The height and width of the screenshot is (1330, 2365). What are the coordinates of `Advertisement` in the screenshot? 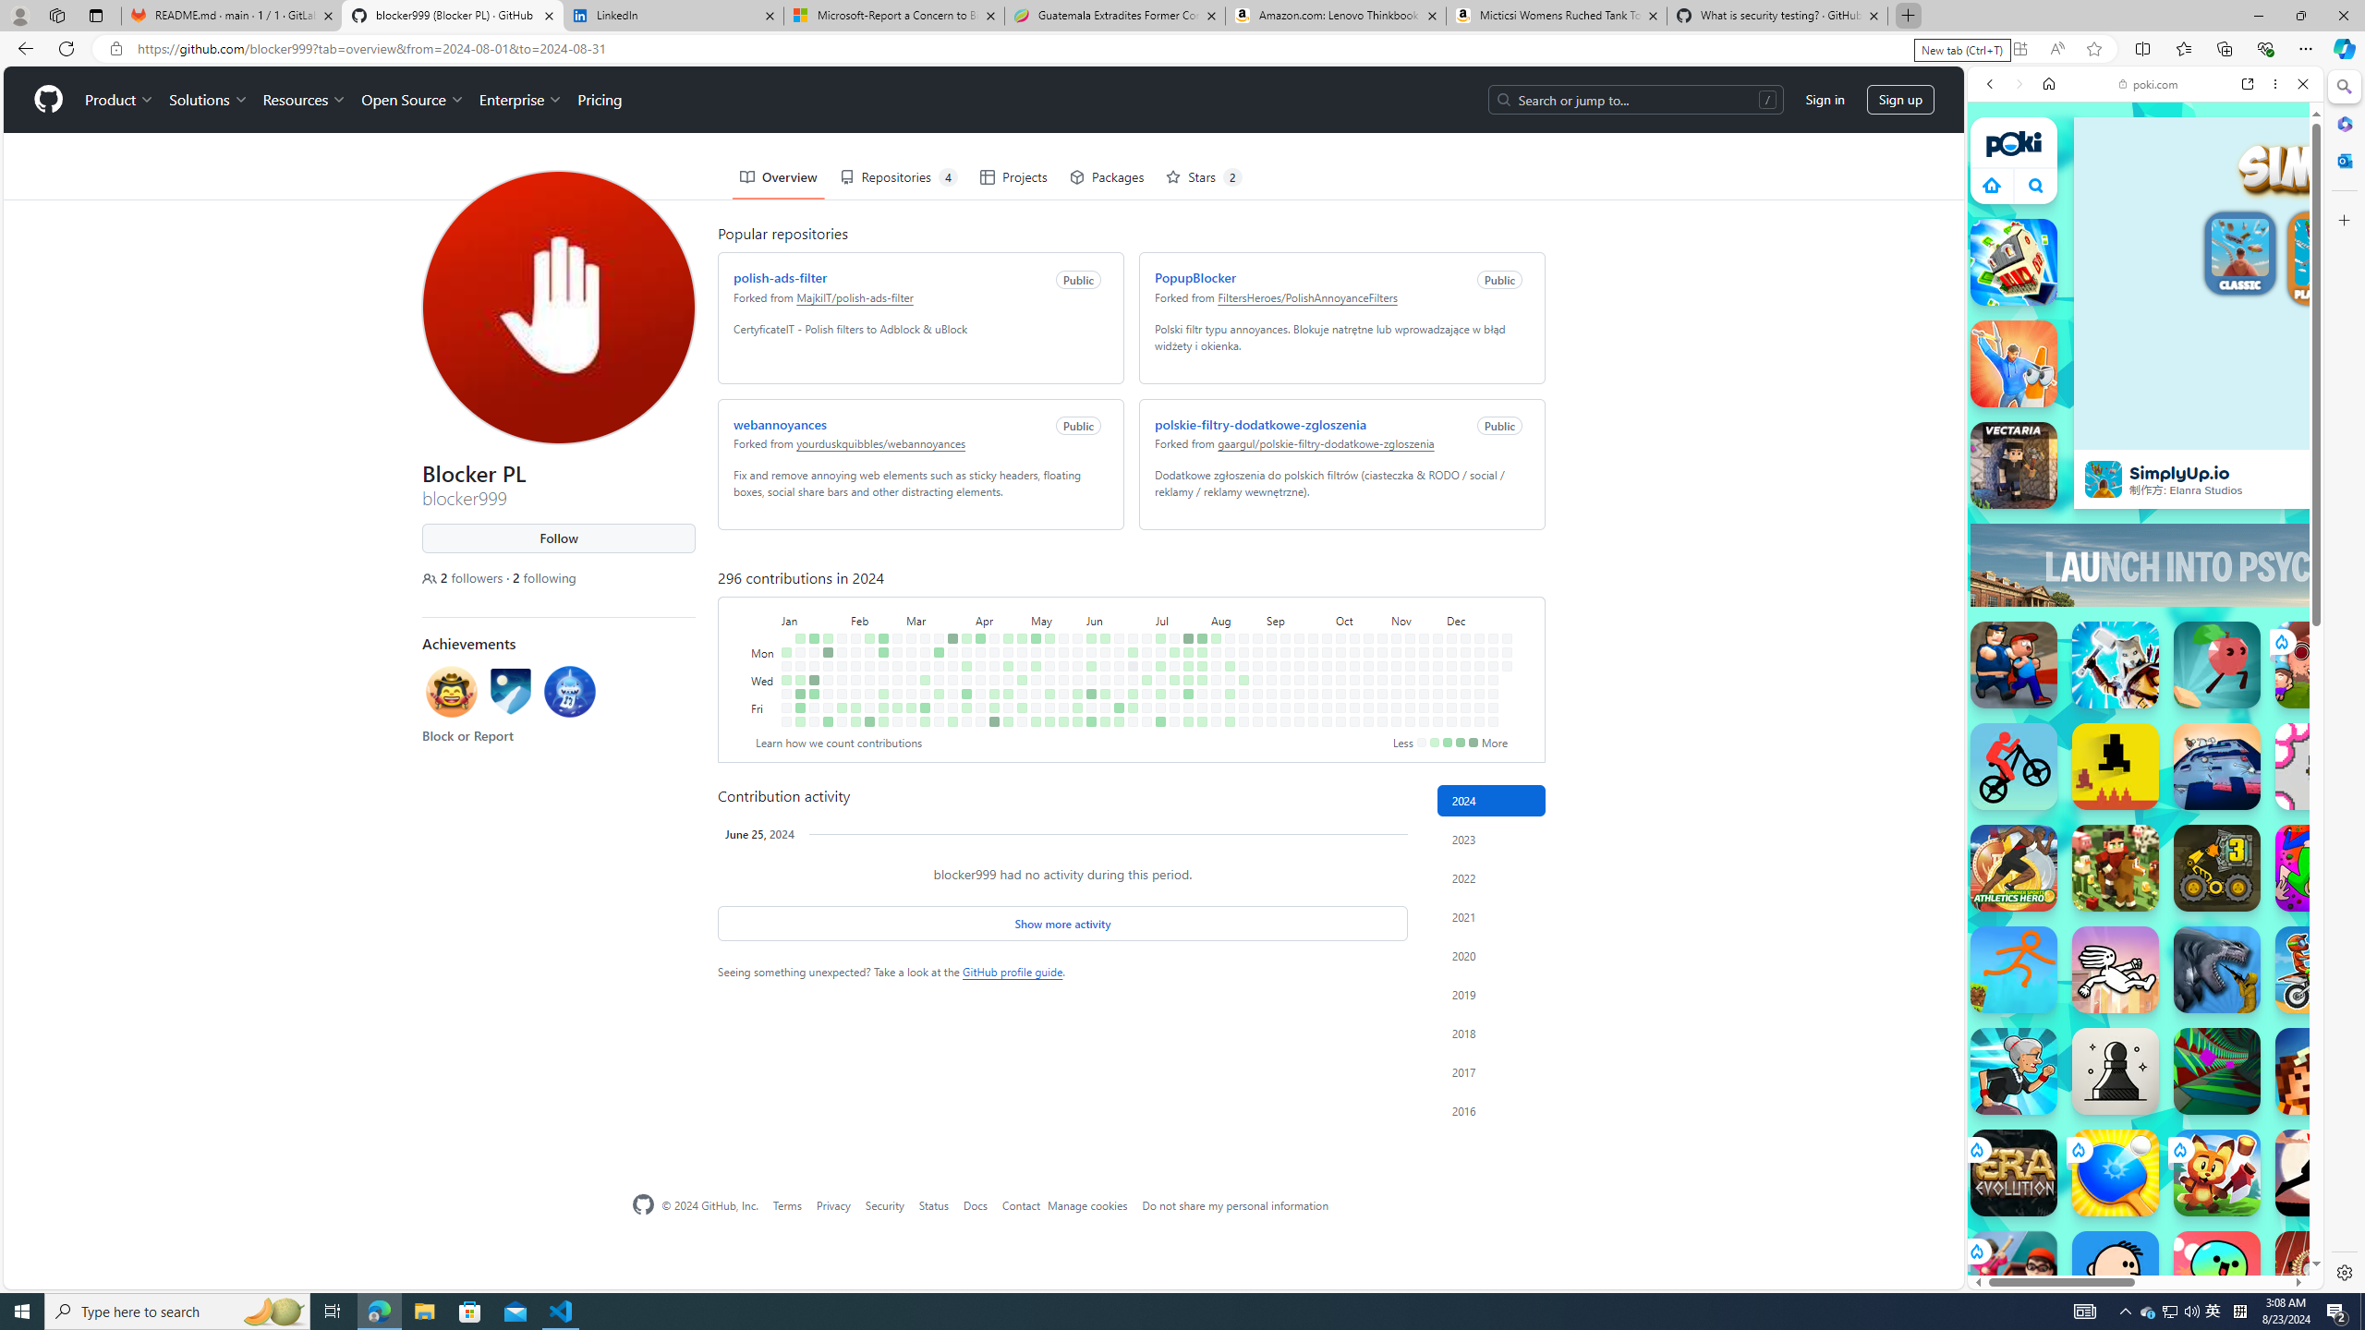 It's located at (2307, 565).